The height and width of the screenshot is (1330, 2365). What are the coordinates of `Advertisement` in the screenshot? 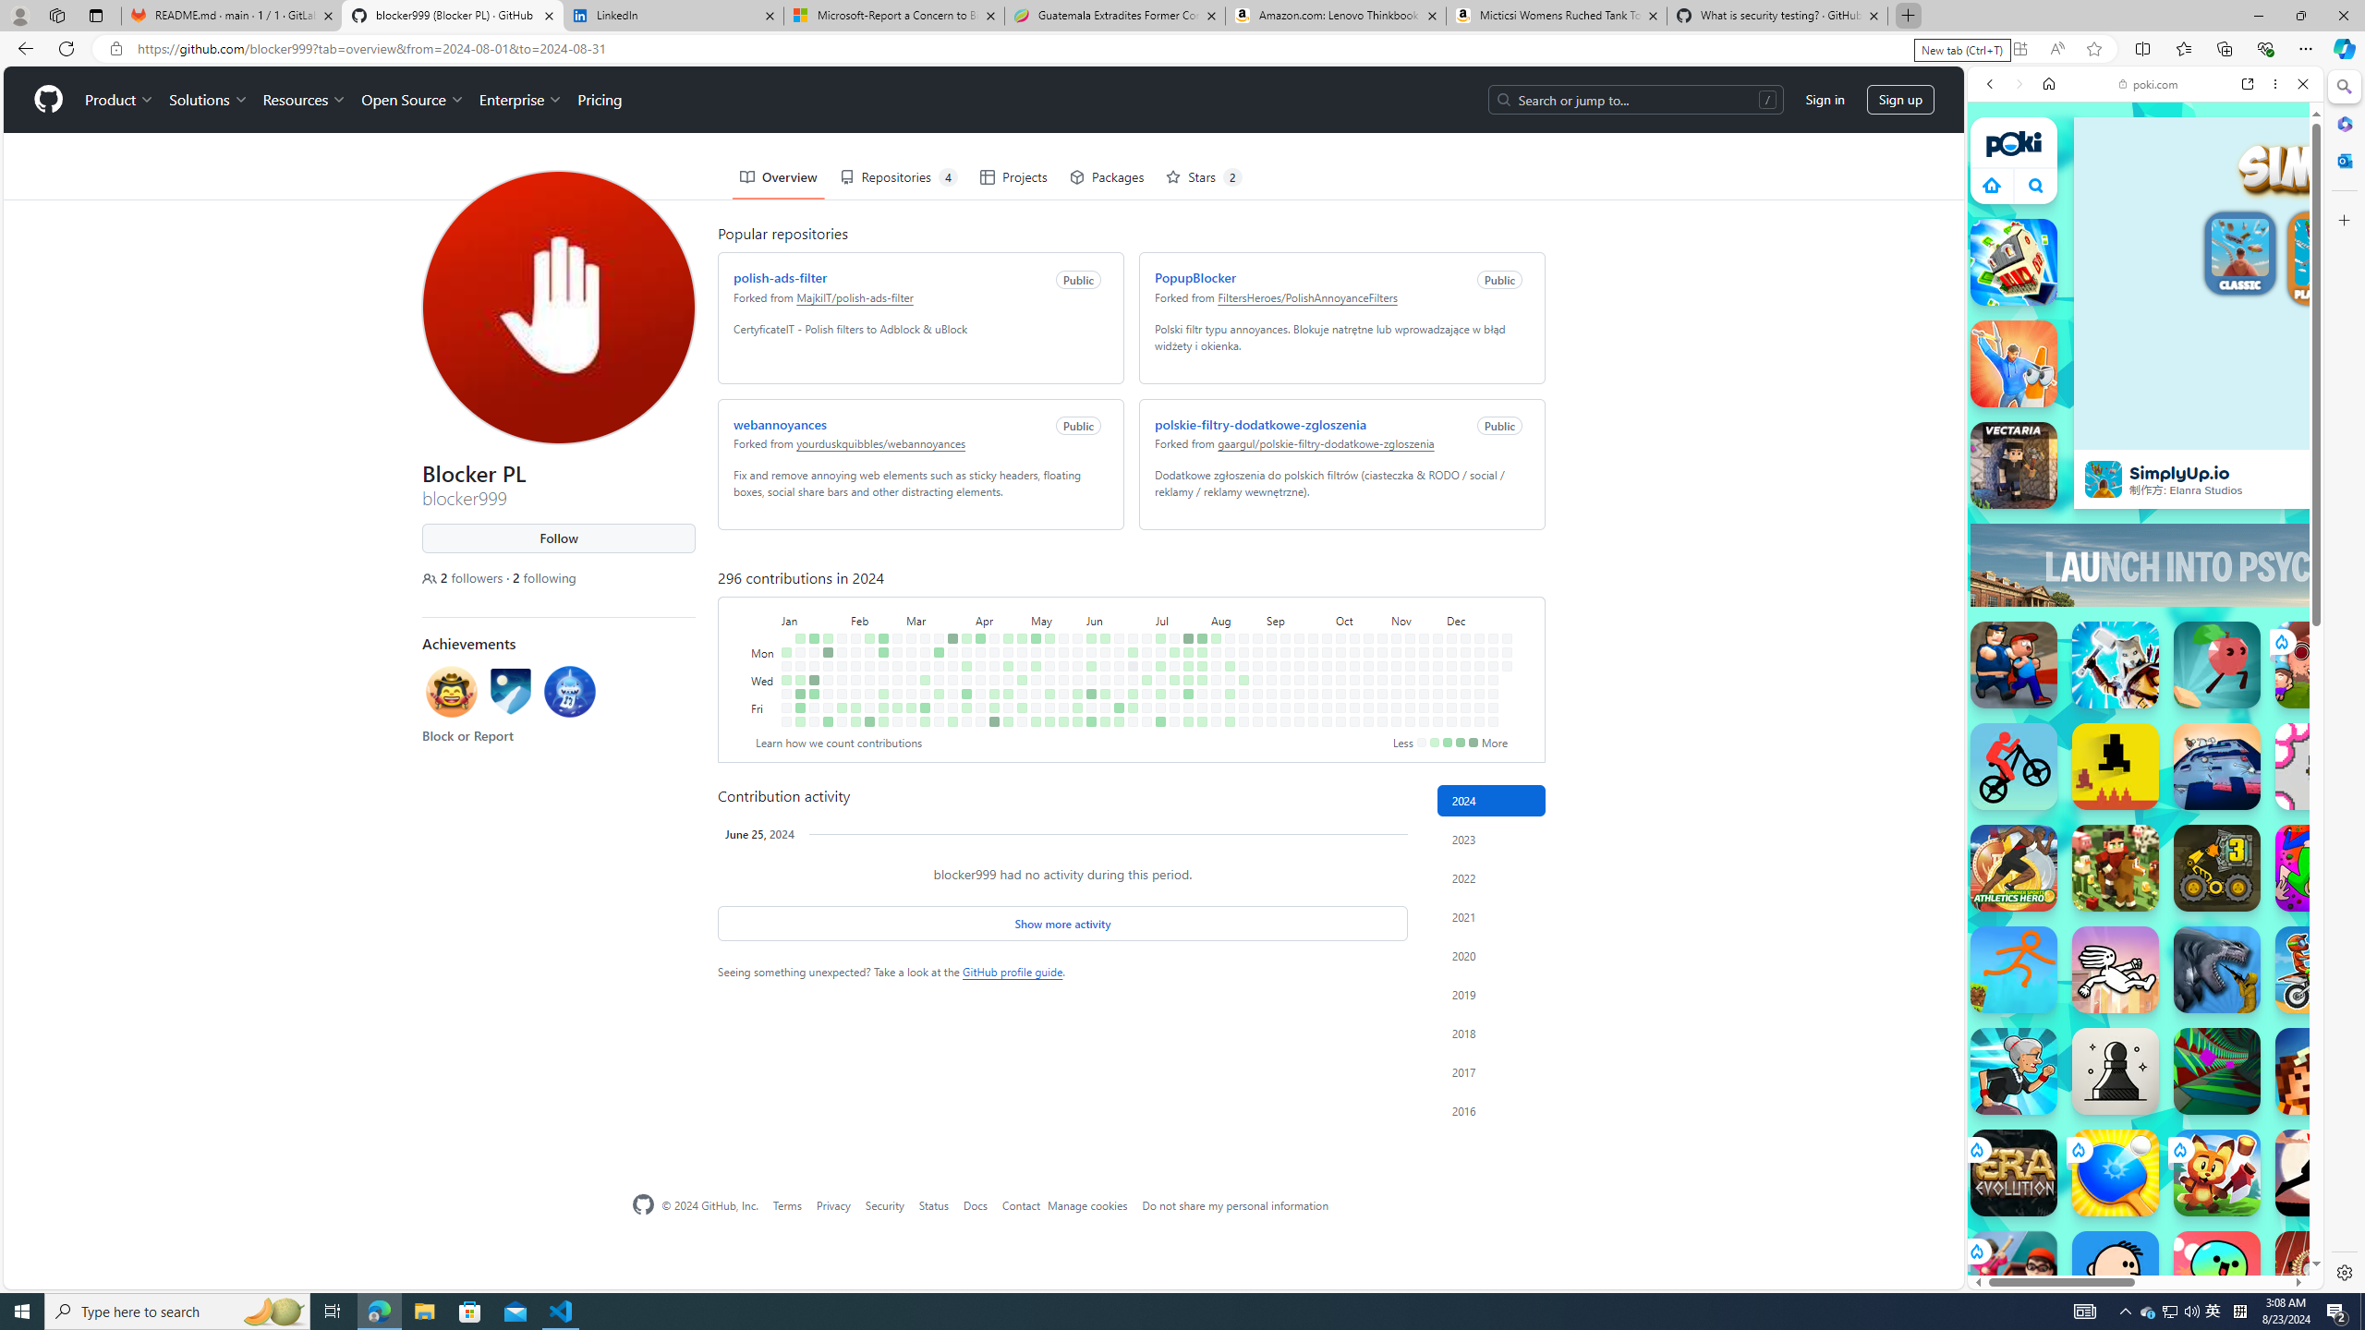 It's located at (2307, 565).